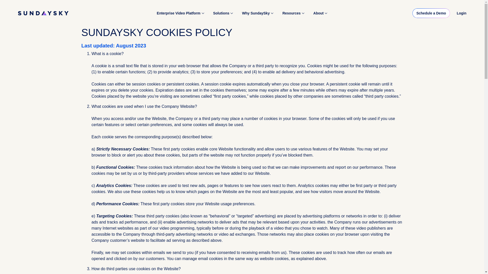  Describe the element at coordinates (223, 13) in the screenshot. I see `Solutions` at that location.